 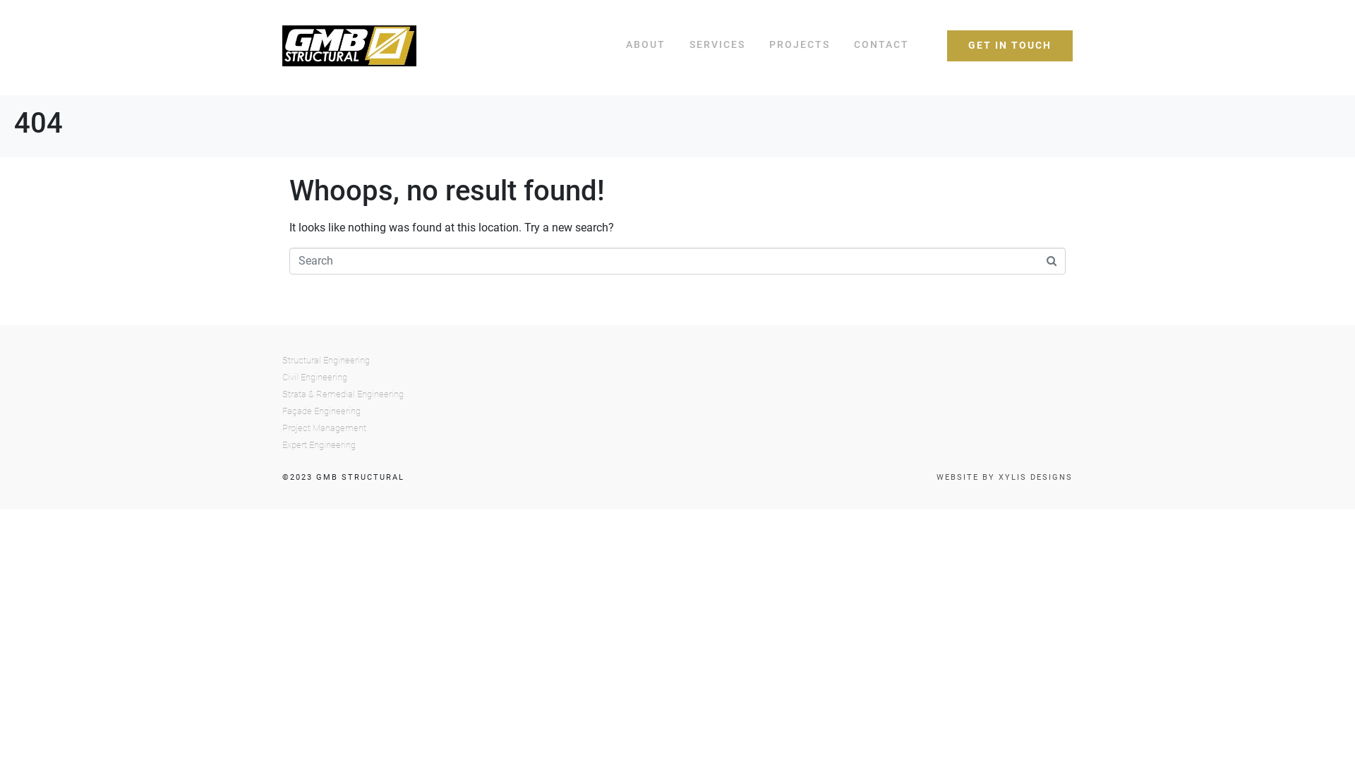 What do you see at coordinates (1005, 477) in the screenshot?
I see `WEBSITE BY XYLIS DESIGNS` at bounding box center [1005, 477].